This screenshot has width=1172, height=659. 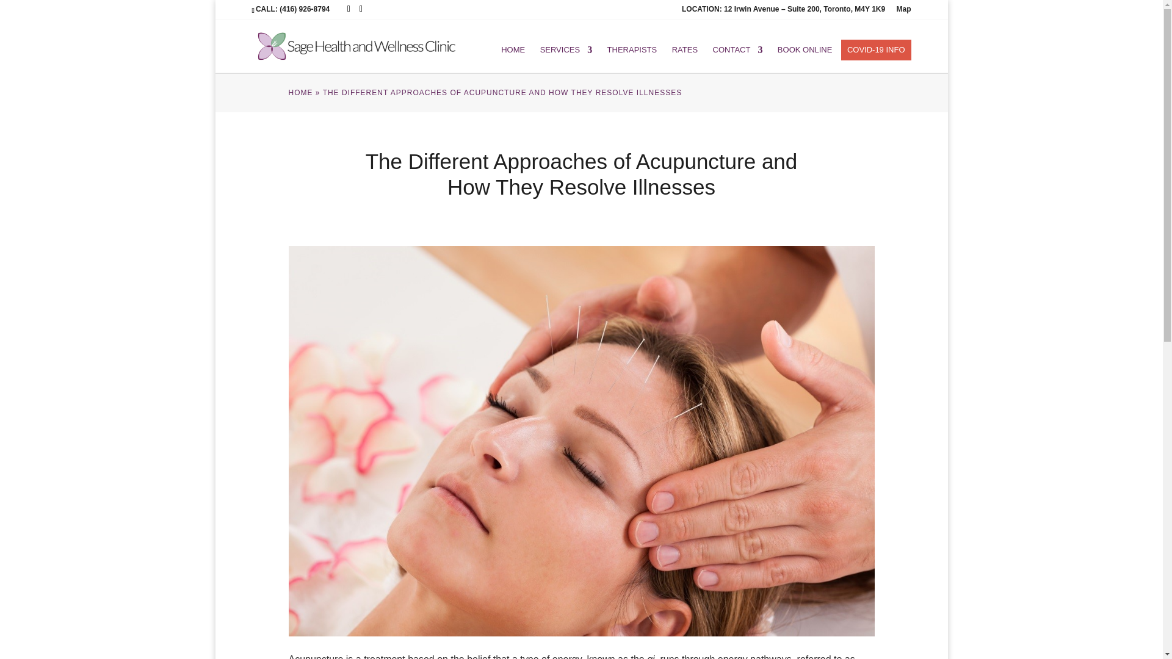 I want to click on CONTACT, so click(x=737, y=49).